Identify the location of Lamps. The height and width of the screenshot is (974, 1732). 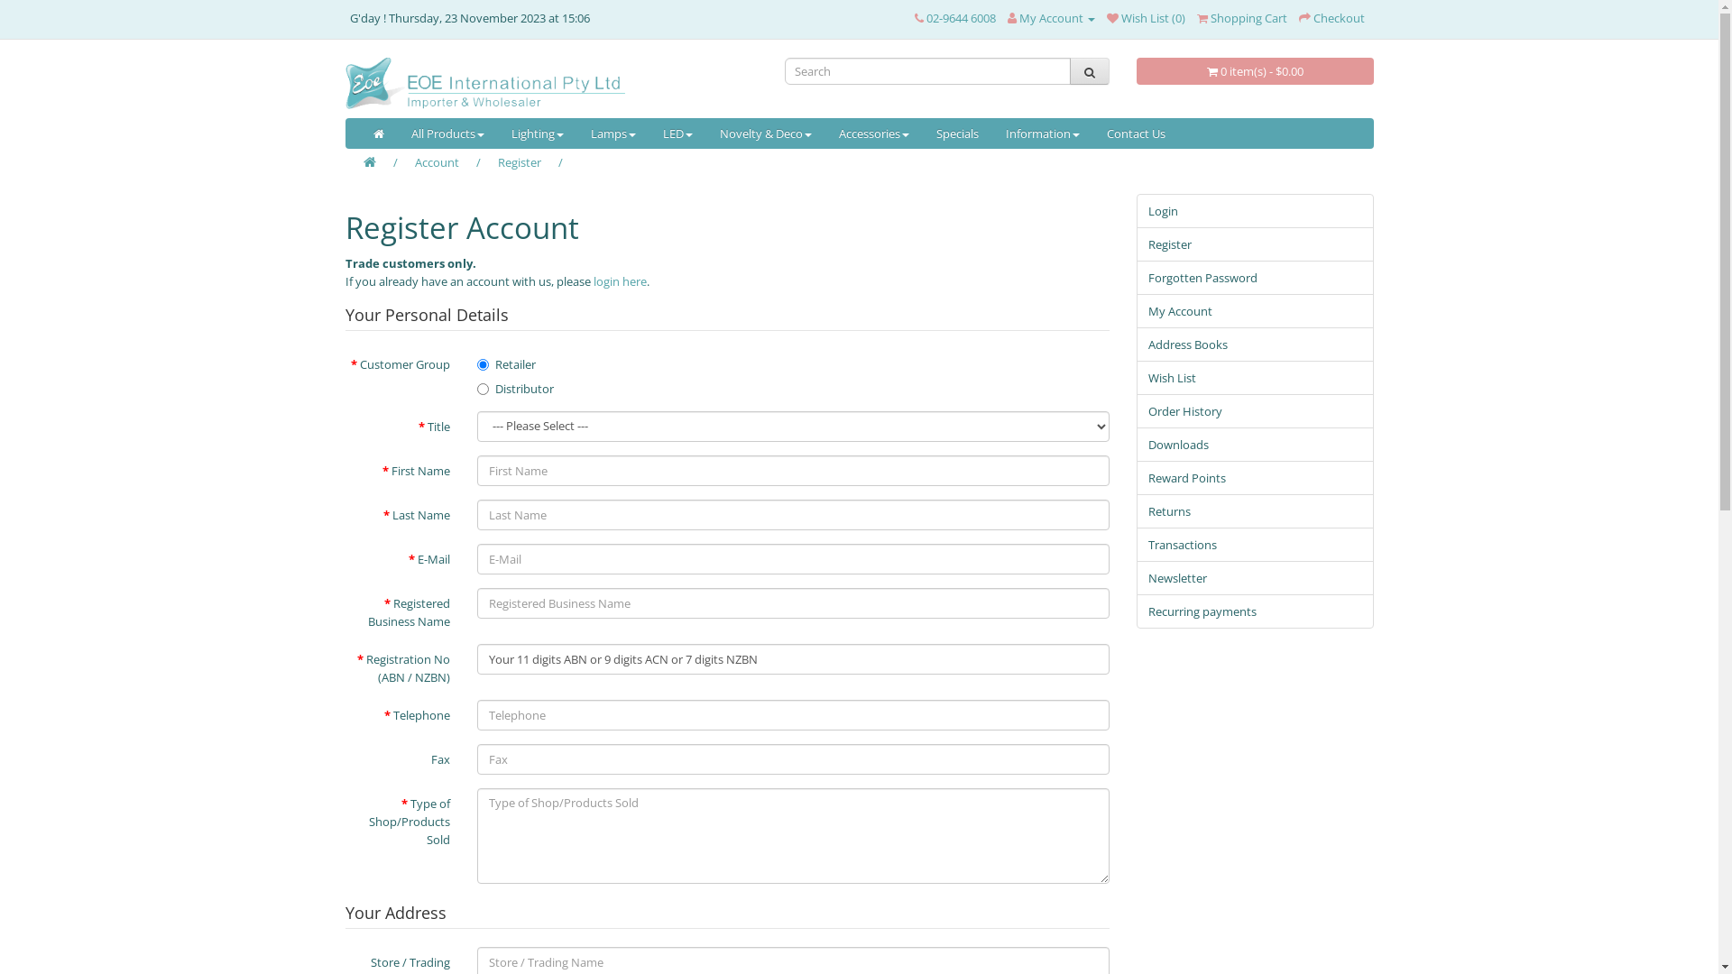
(613, 133).